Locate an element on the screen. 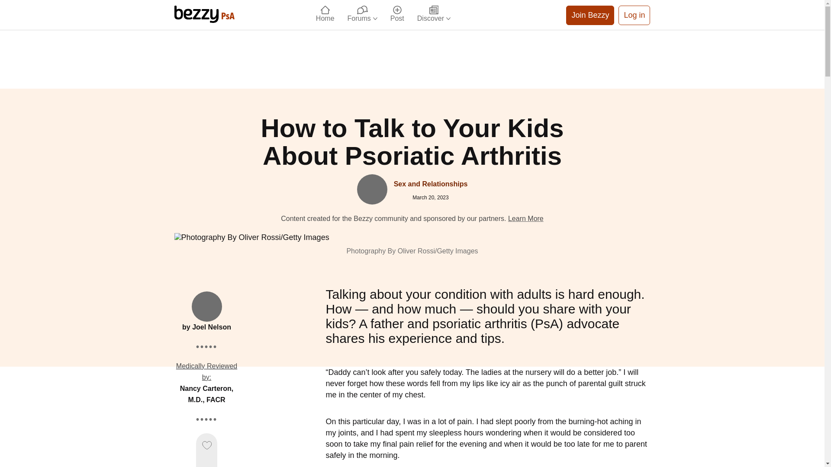 Image resolution: width=831 pixels, height=467 pixels. Forums is located at coordinates (362, 15).